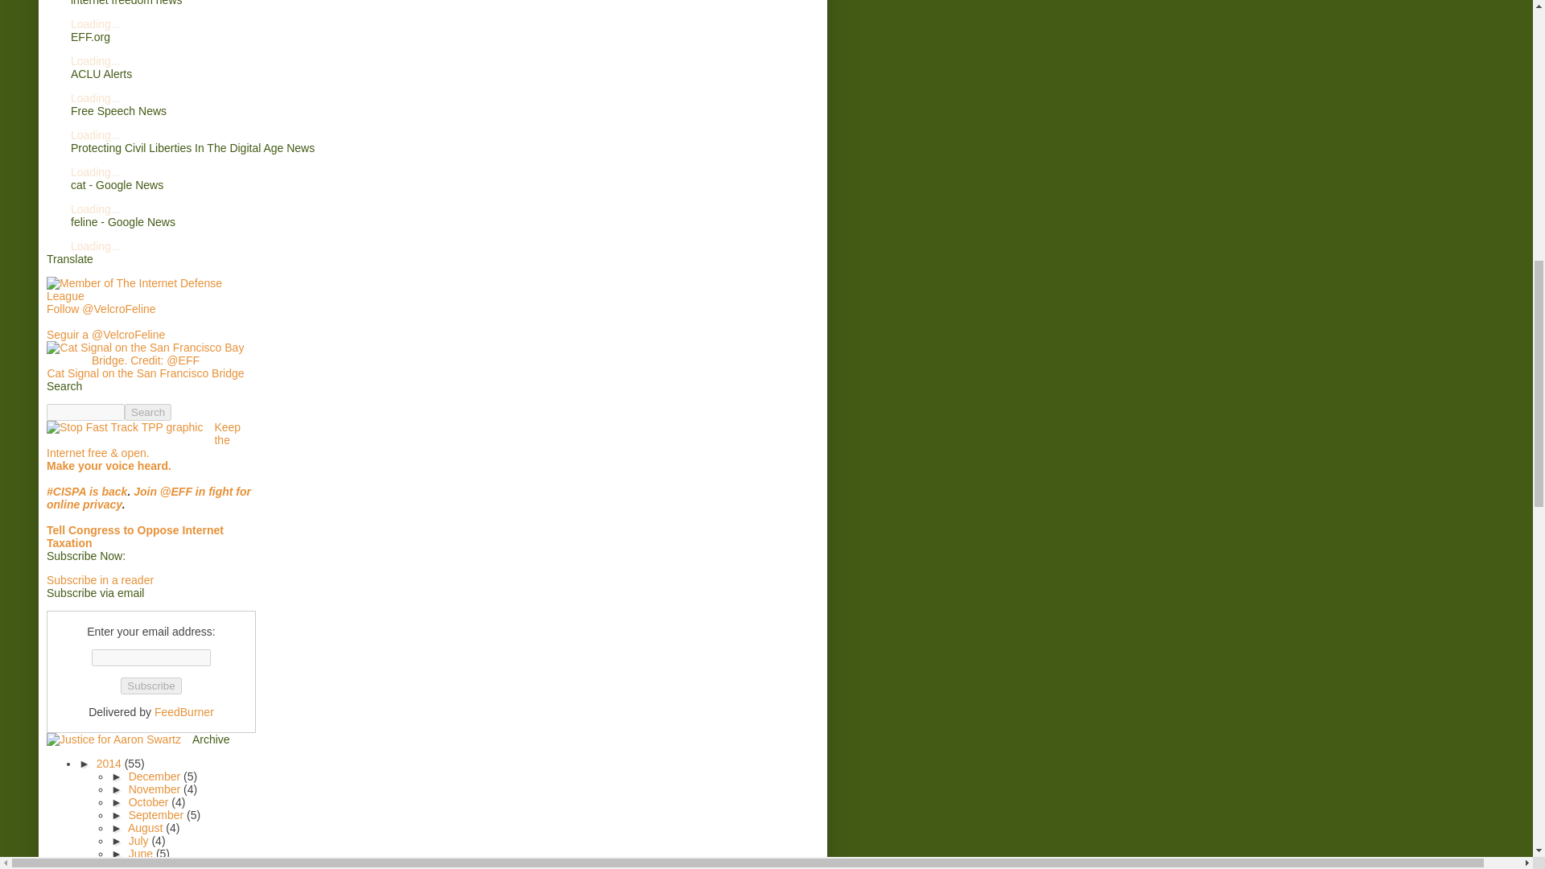 This screenshot has width=1545, height=869. Describe the element at coordinates (145, 373) in the screenshot. I see `Cat Signal on the San Francisco Bridge` at that location.